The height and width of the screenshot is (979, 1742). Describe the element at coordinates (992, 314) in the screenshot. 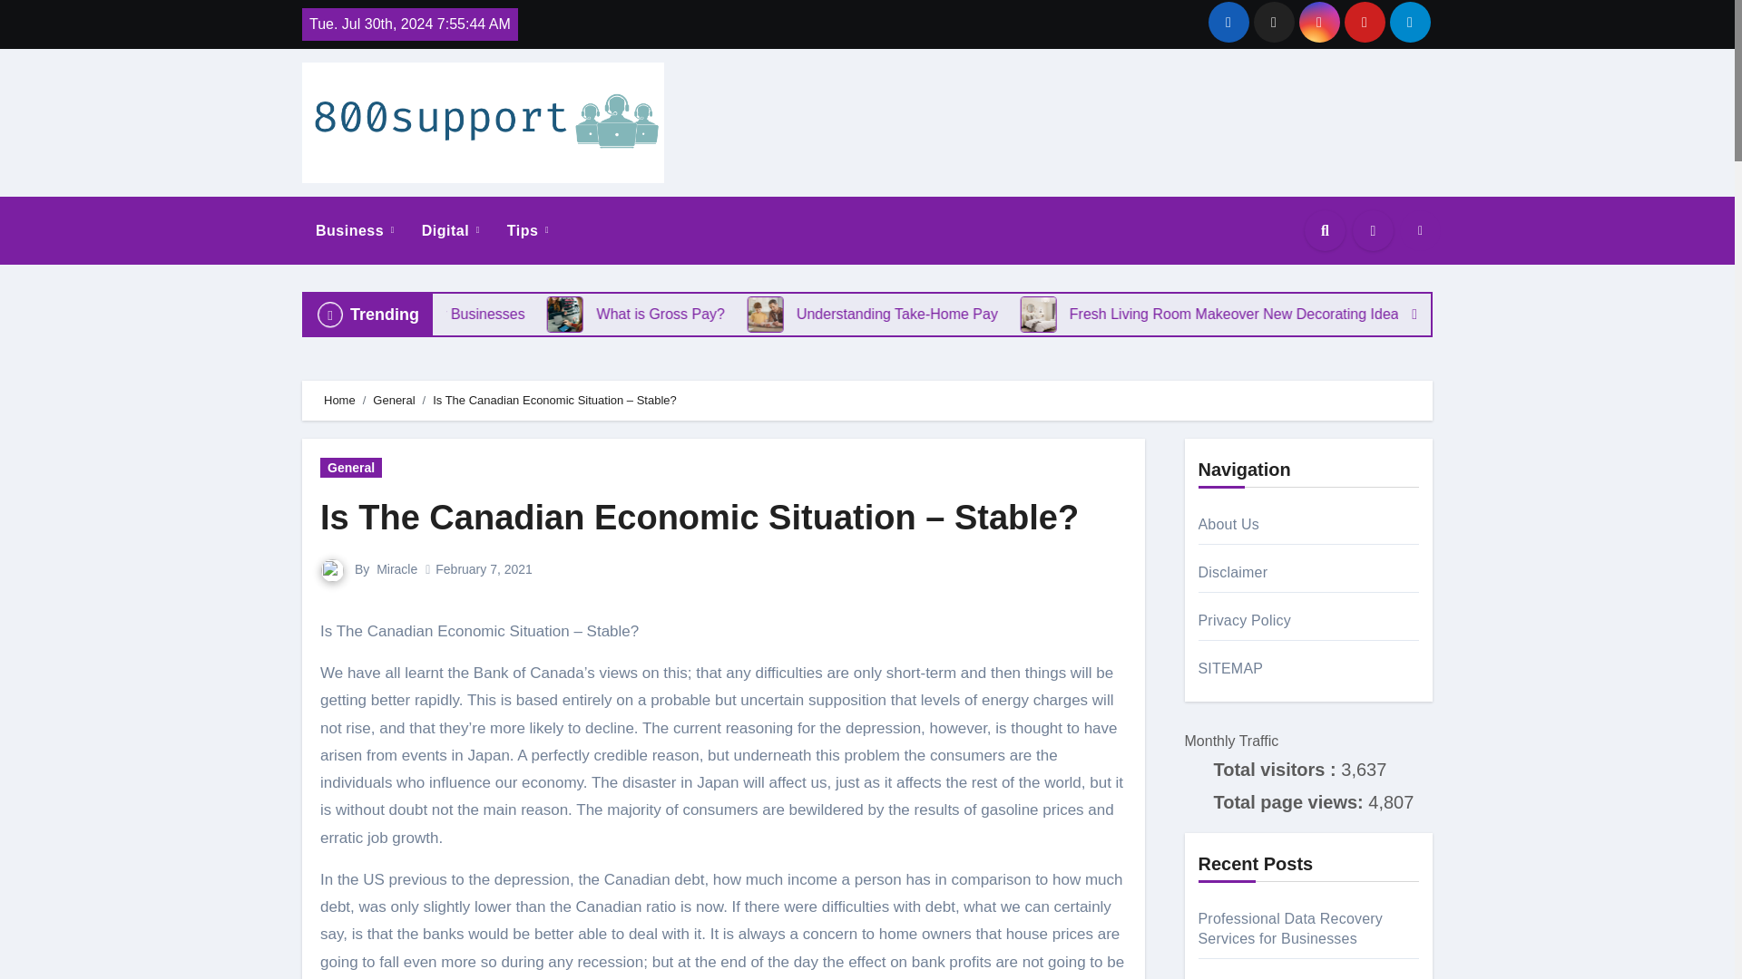

I see `Understanding Take-Home Pay` at that location.